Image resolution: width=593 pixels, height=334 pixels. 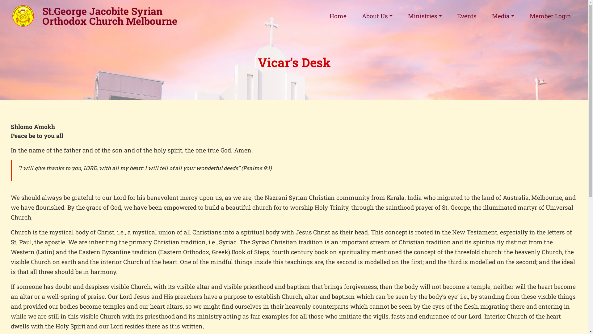 I want to click on Home, so click(x=338, y=16).